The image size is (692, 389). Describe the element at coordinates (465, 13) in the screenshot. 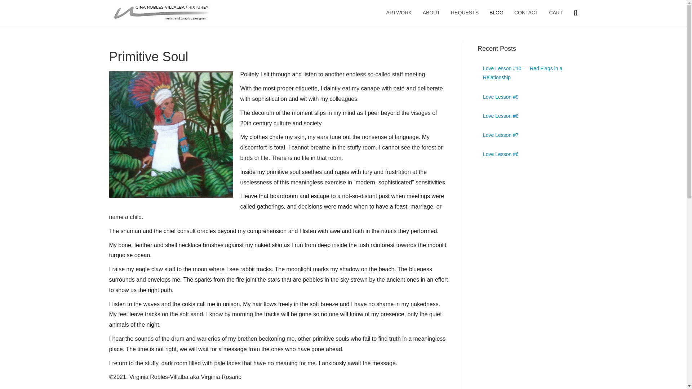

I see `REQUESTS` at that location.